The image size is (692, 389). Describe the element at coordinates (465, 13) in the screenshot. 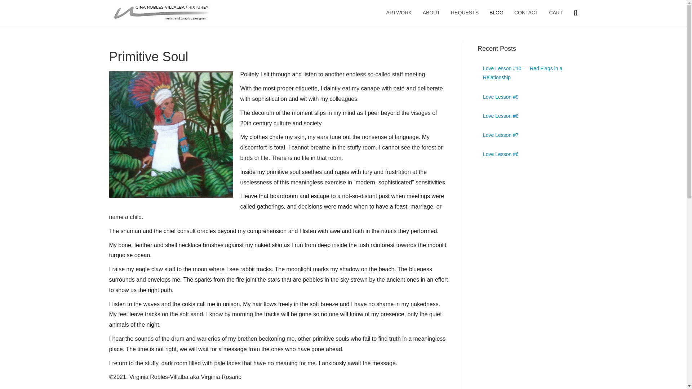

I see `REQUESTS` at that location.